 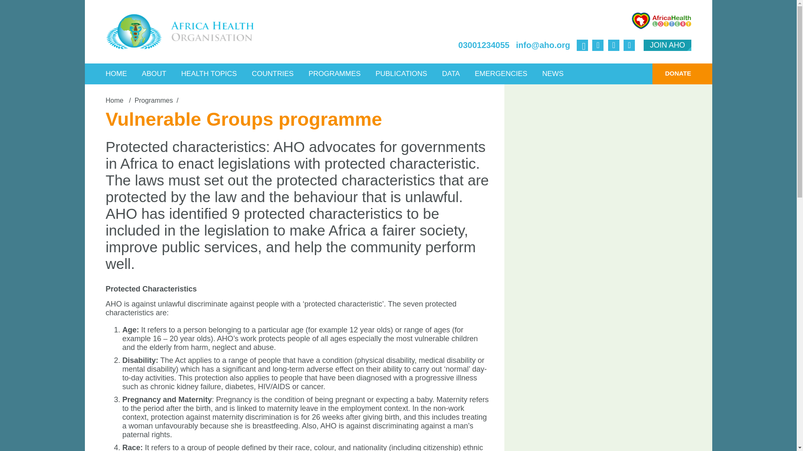 I want to click on HOME, so click(x=116, y=73).